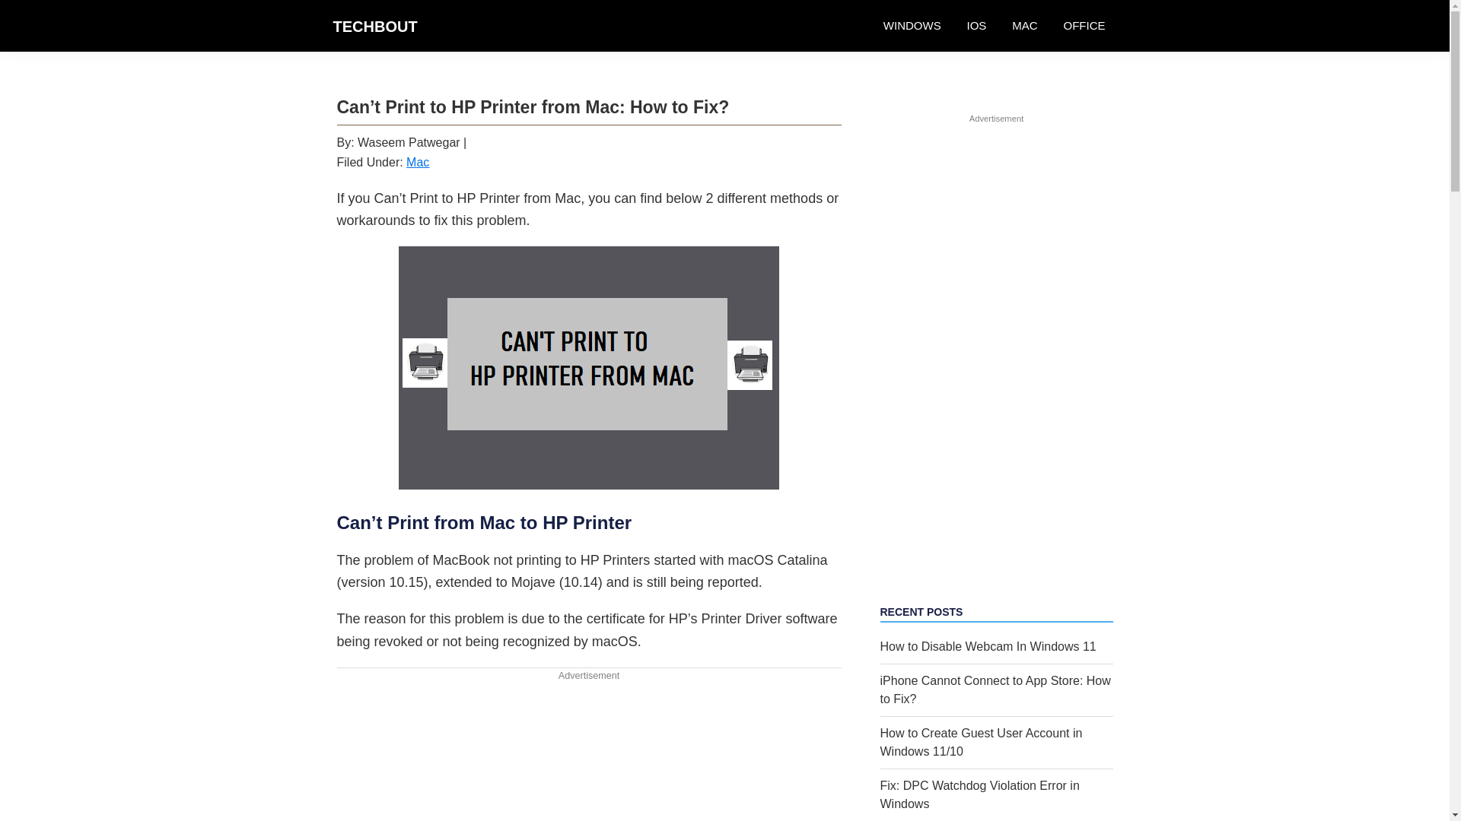 Image resolution: width=1461 pixels, height=821 pixels. I want to click on Fix: DPC Watchdog Violation Error in Windows, so click(979, 794).